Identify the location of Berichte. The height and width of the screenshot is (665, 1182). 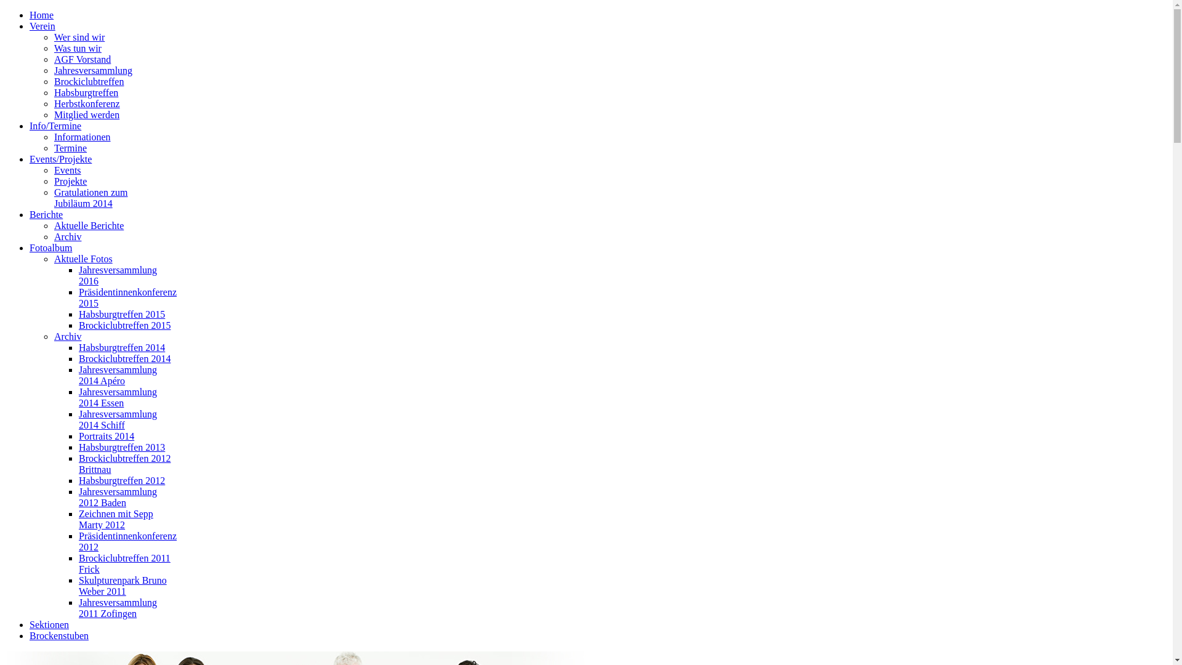
(46, 214).